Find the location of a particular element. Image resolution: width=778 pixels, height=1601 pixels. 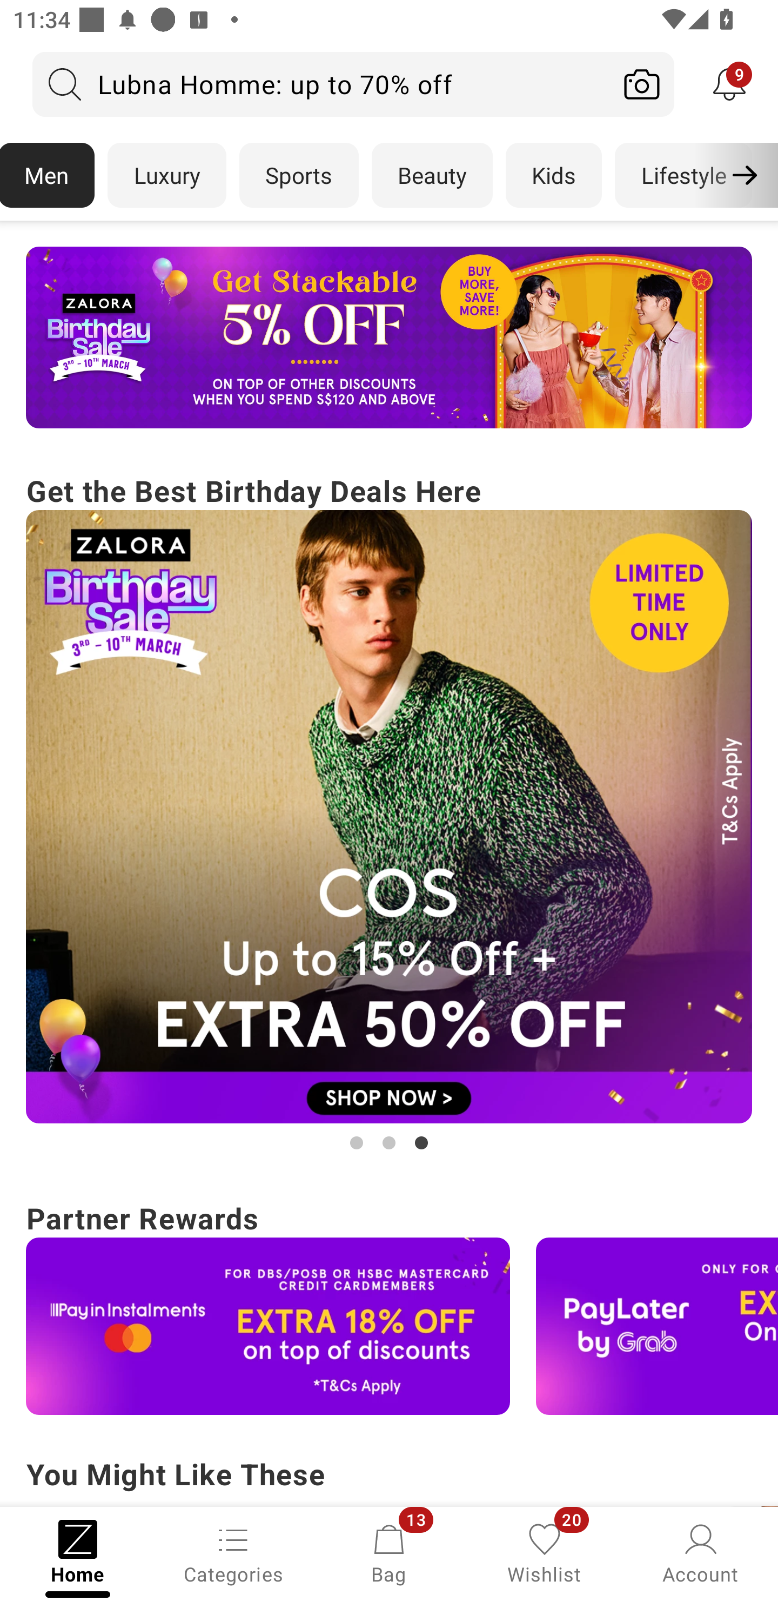

Luxury is located at coordinates (166, 175).